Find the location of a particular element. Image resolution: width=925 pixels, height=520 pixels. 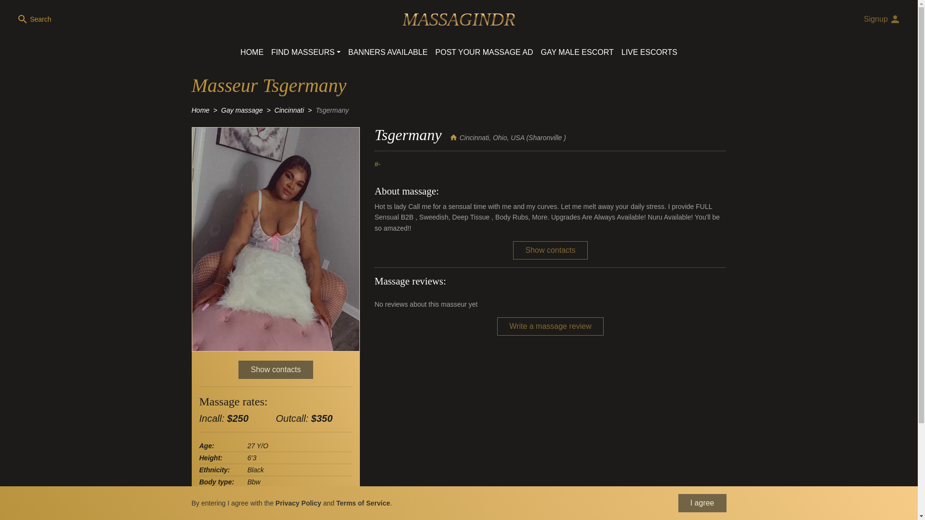

Gay massage is located at coordinates (242, 110).